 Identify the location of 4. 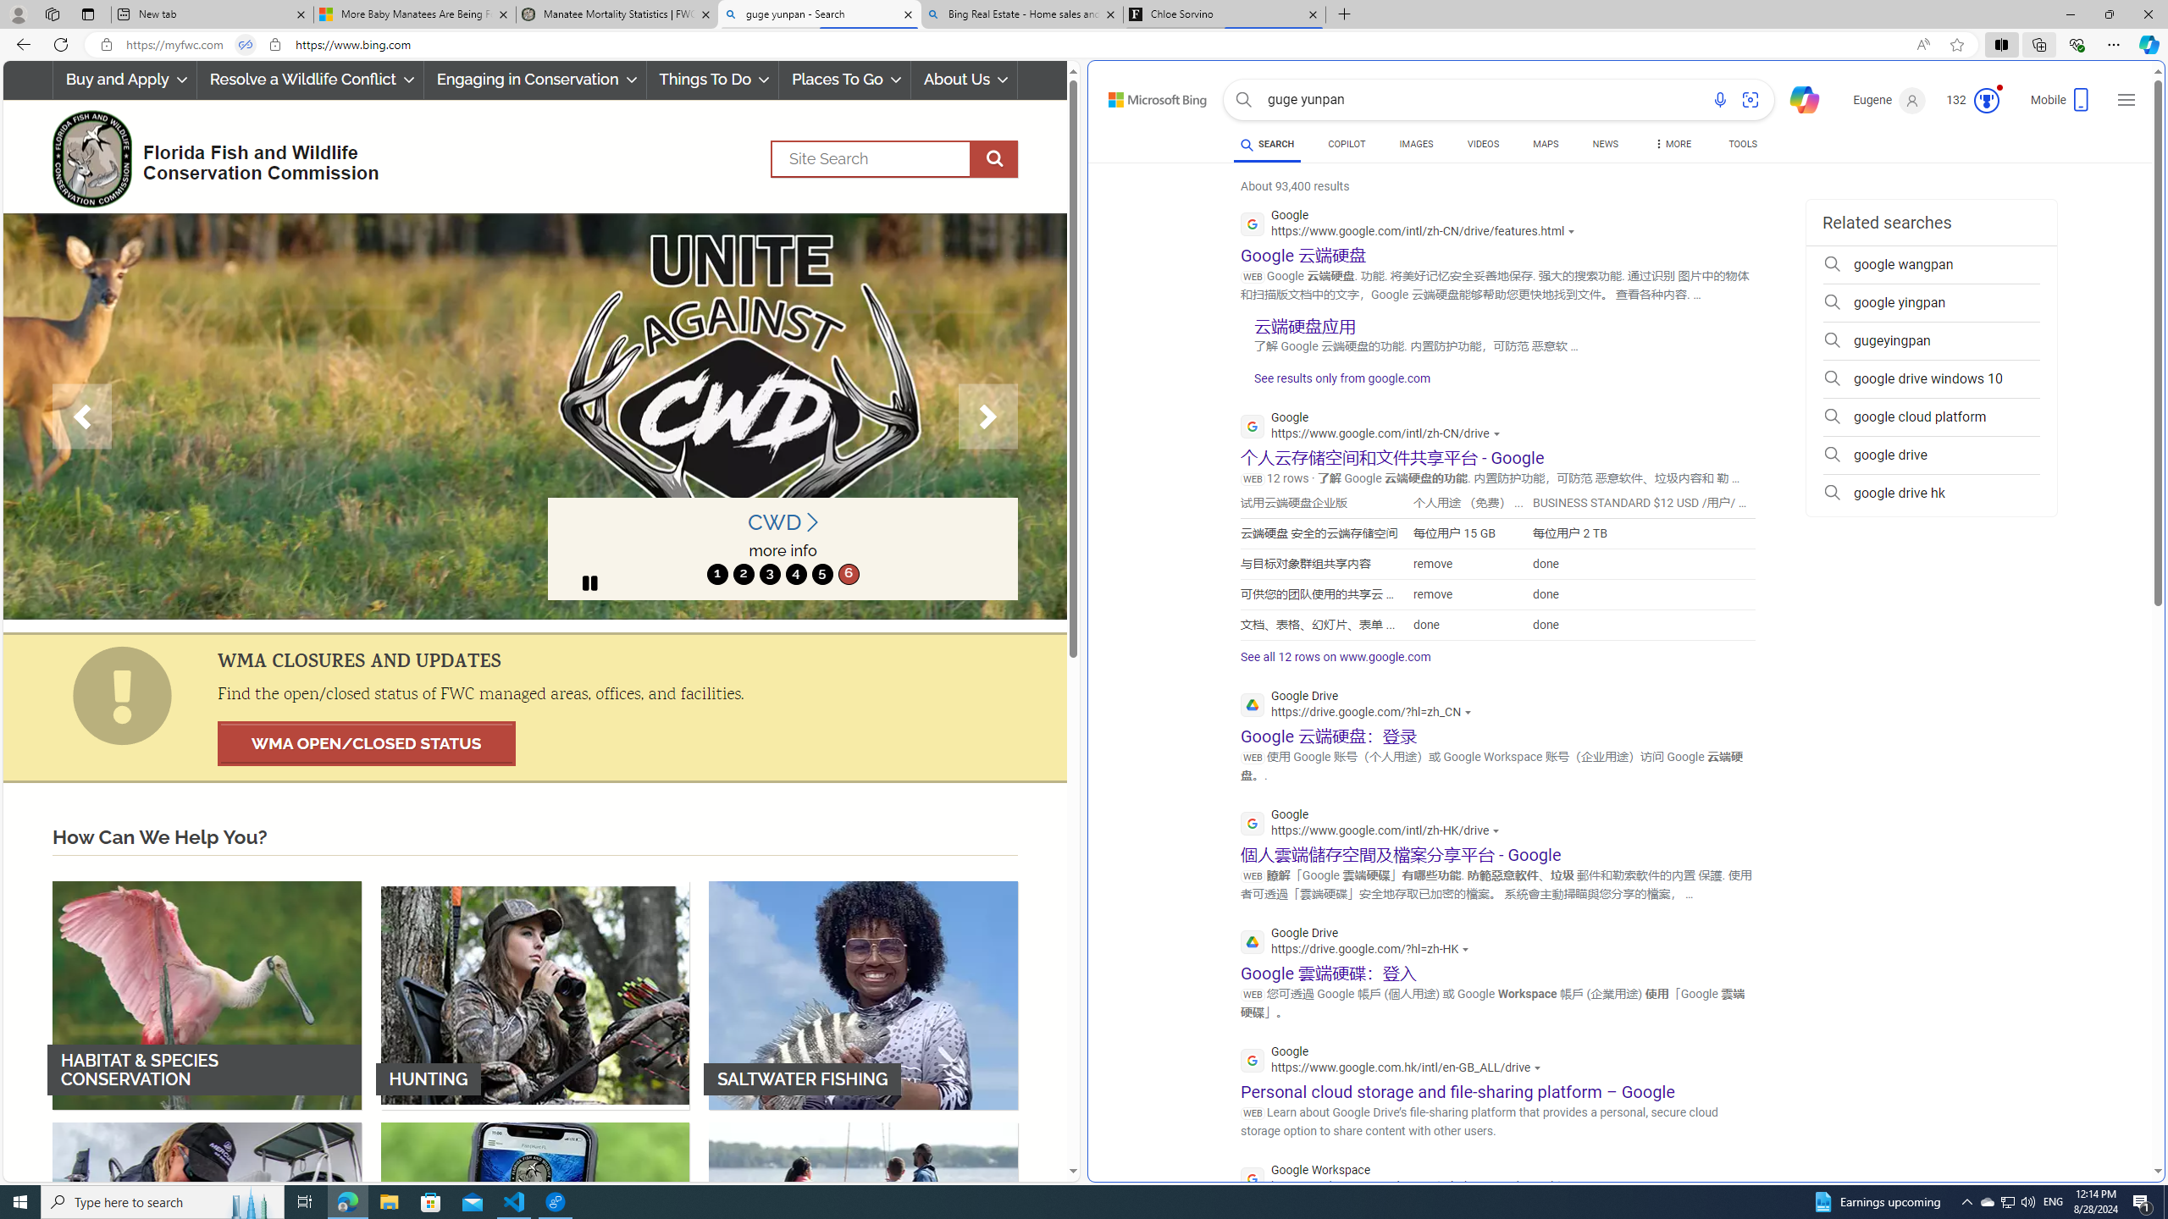
(795, 574).